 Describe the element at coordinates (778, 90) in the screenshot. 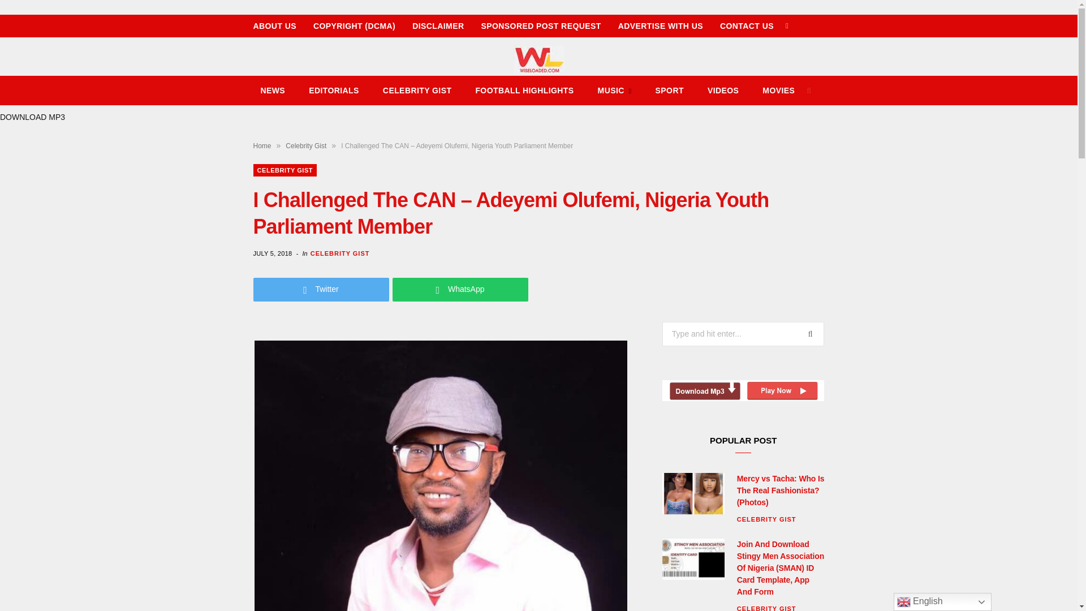

I see `MOVIES` at that location.